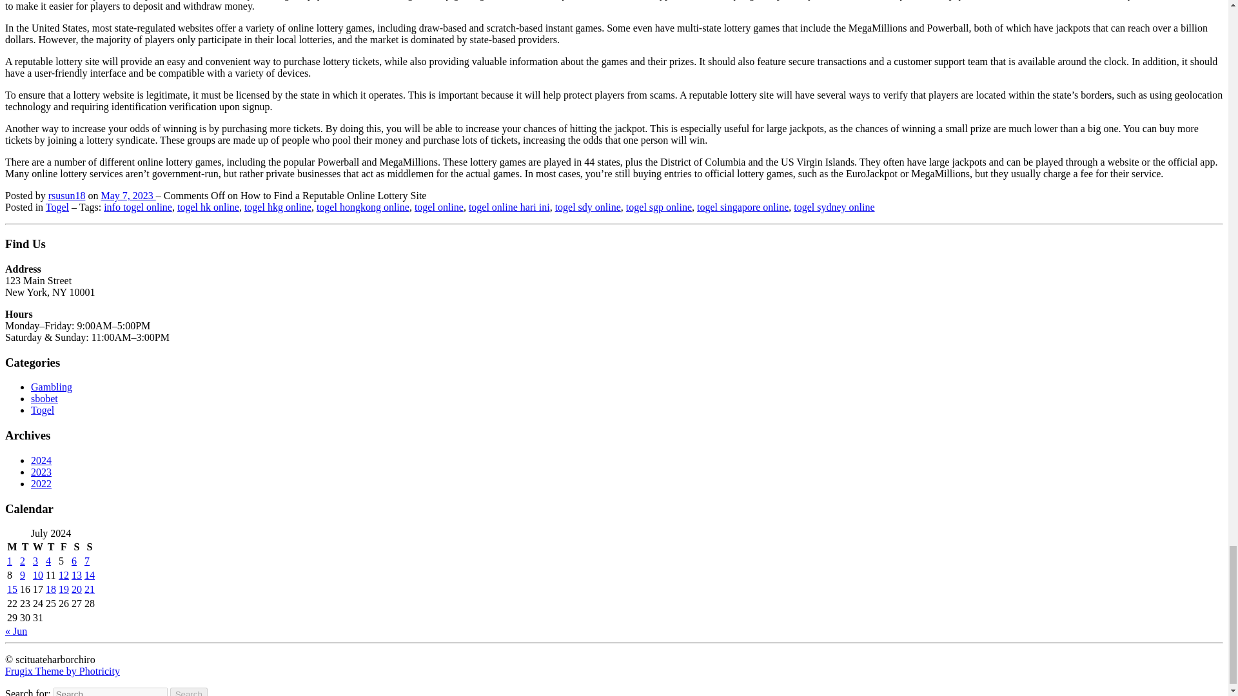  What do you see at coordinates (277, 208) in the screenshot?
I see `togel hkg online` at bounding box center [277, 208].